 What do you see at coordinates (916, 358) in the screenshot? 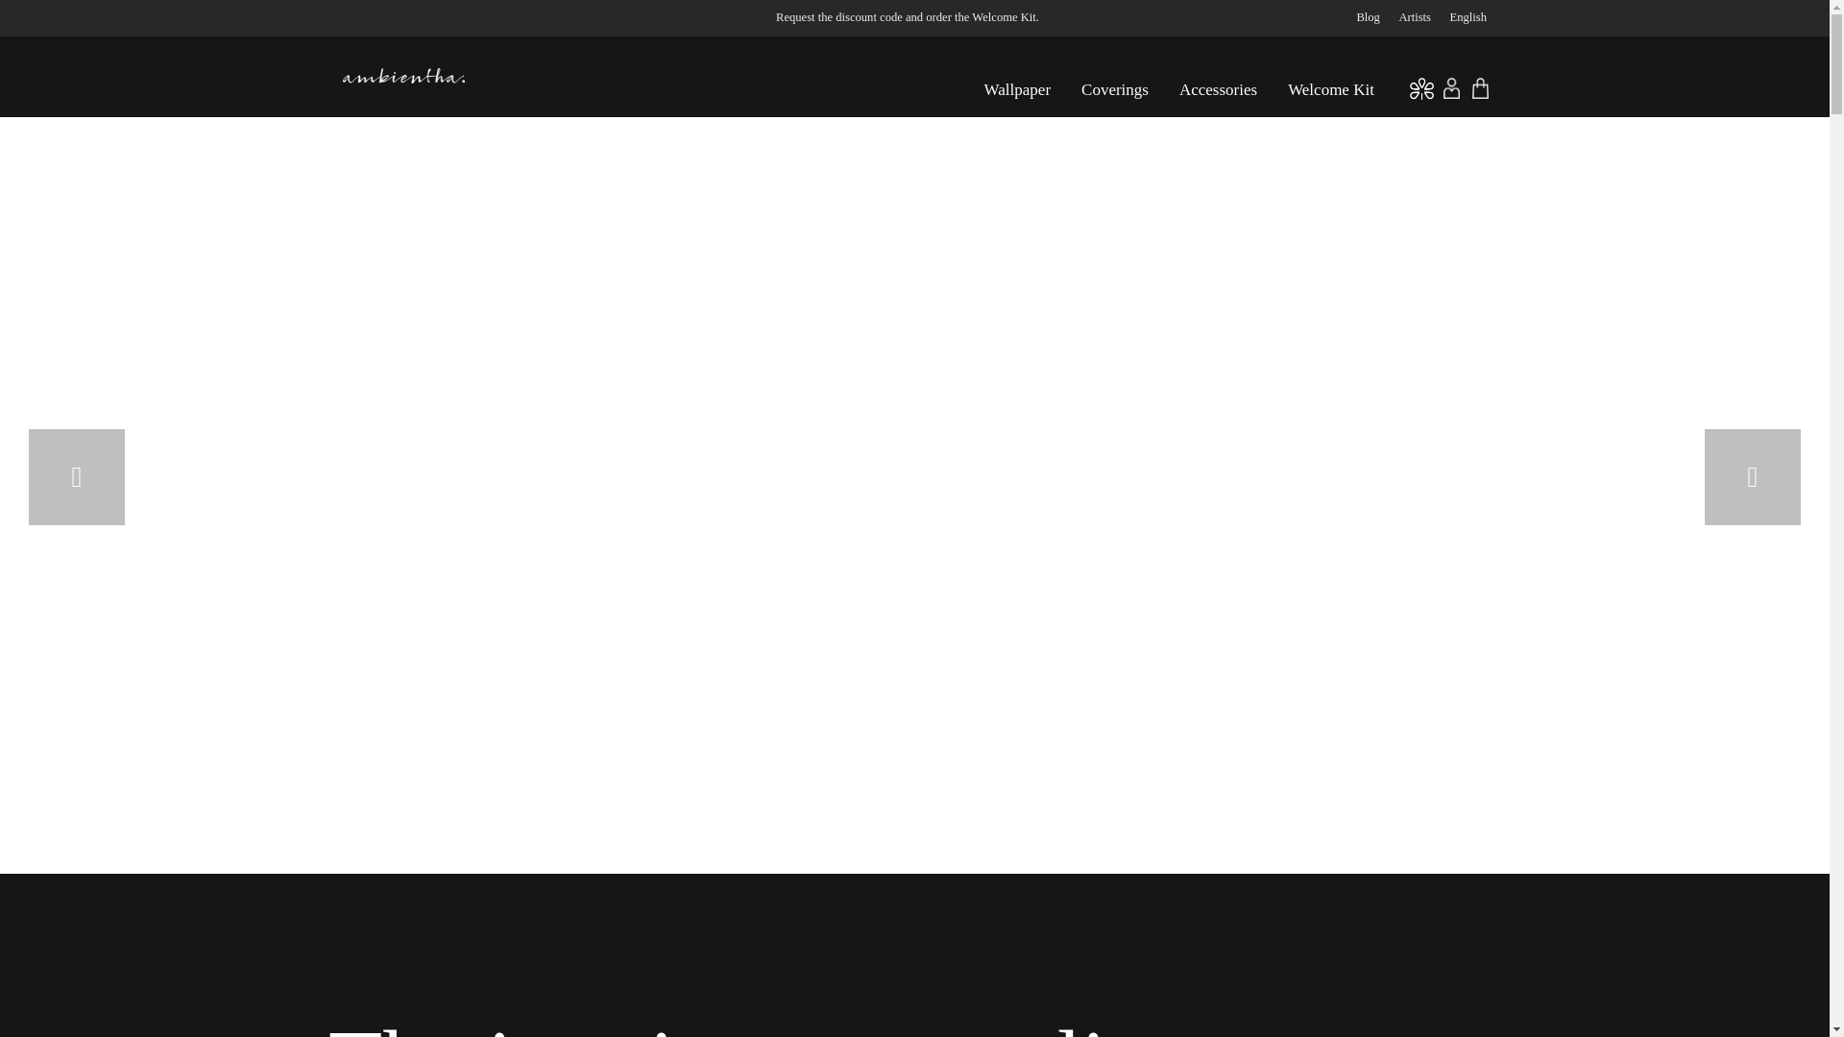
I see `Dandelion Away` at bounding box center [916, 358].